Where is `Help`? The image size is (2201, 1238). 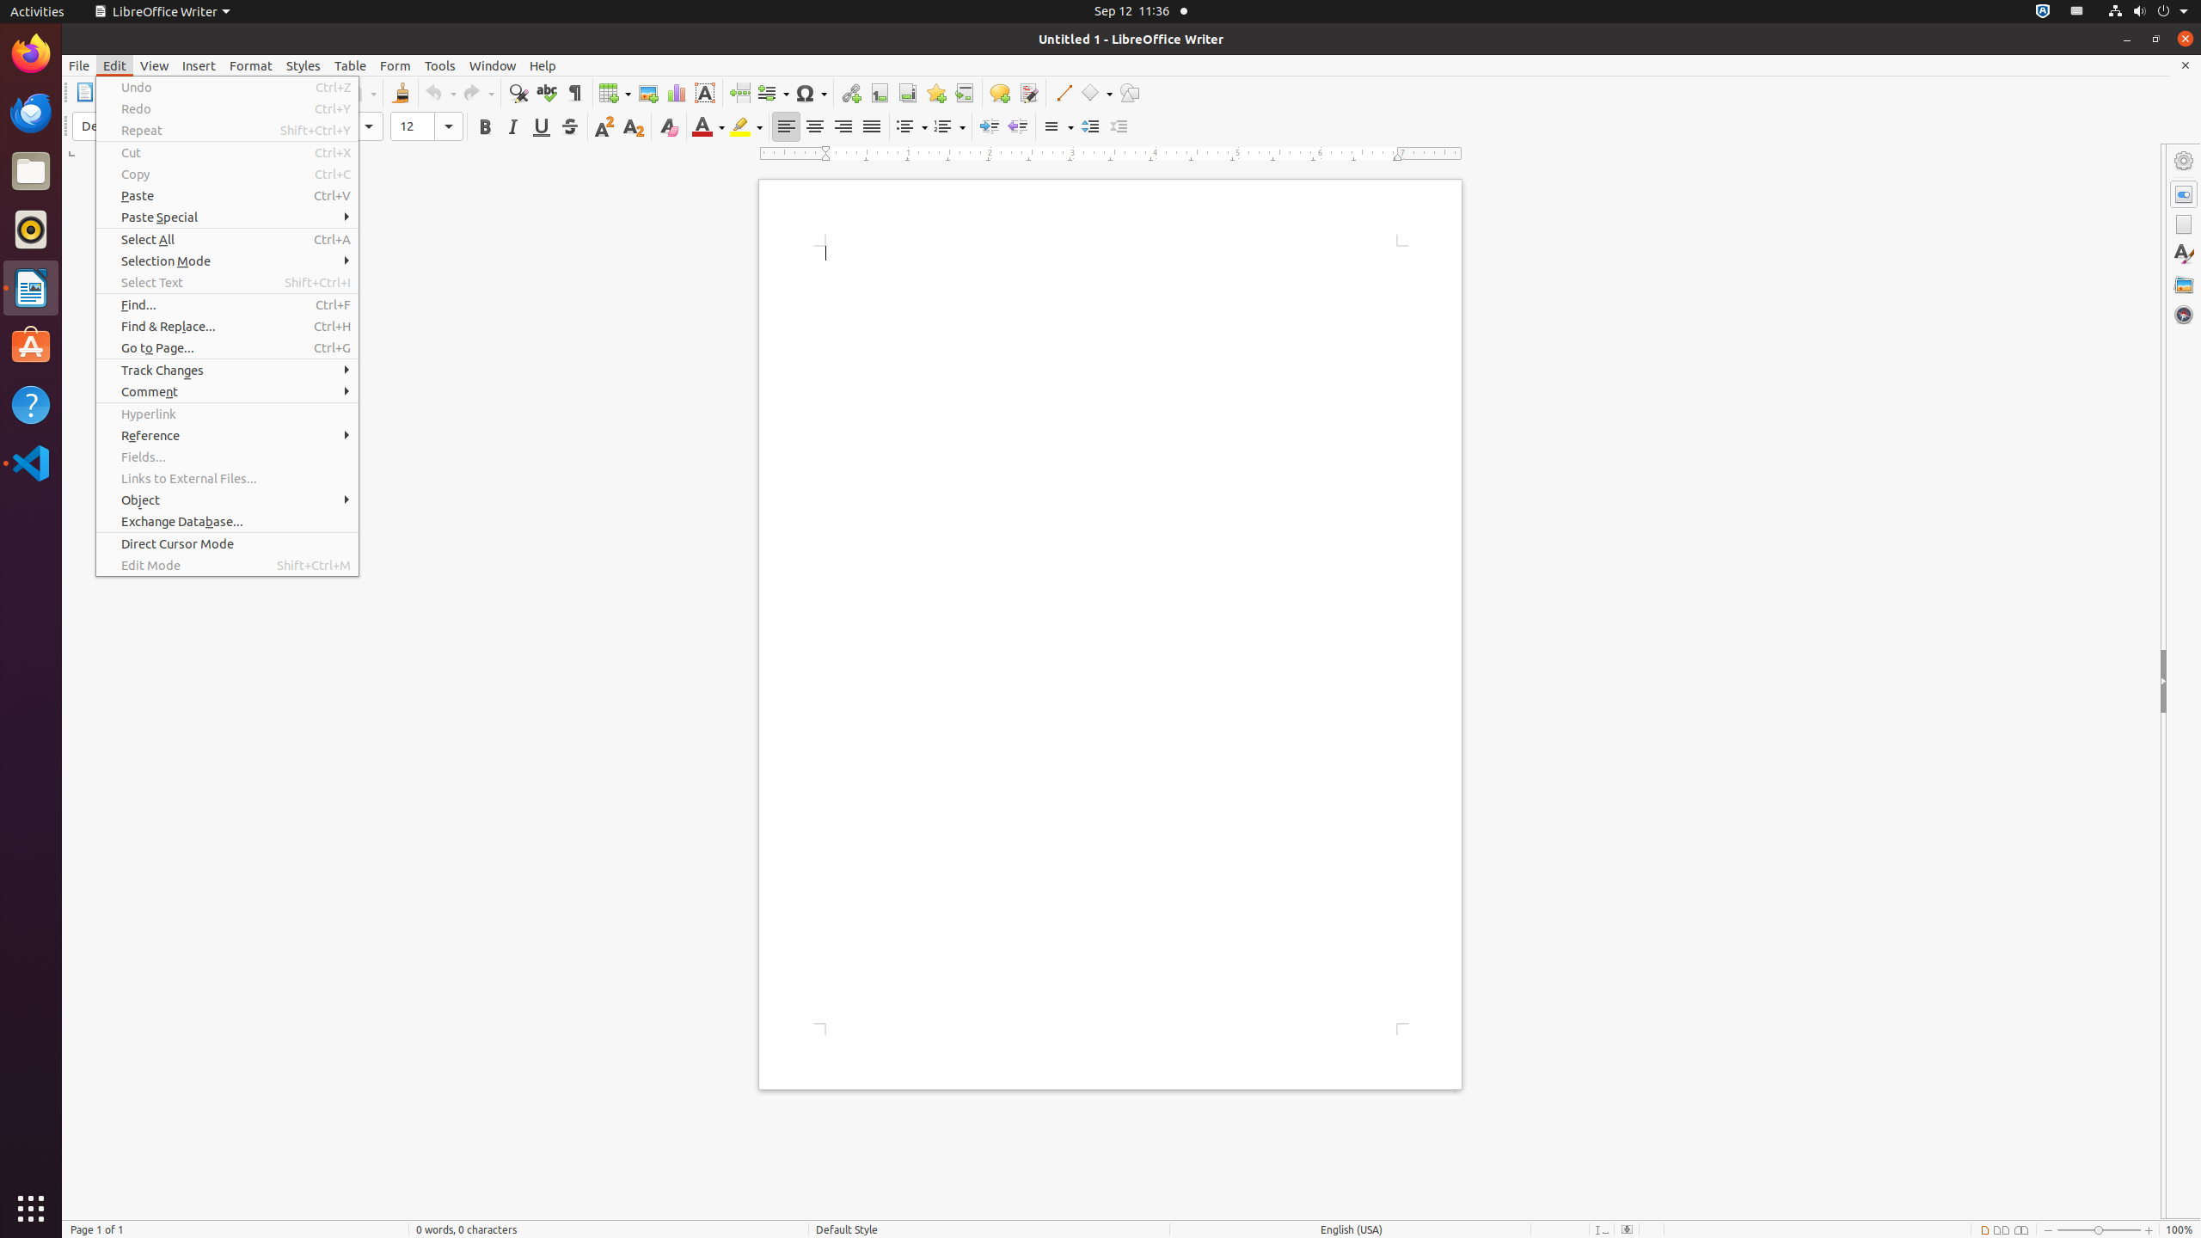
Help is located at coordinates (31, 404).